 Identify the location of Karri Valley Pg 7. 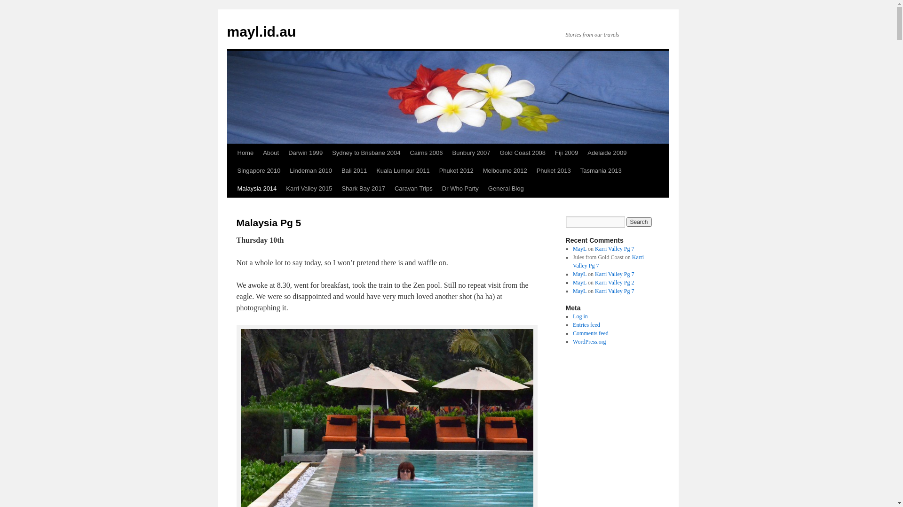
(609, 261).